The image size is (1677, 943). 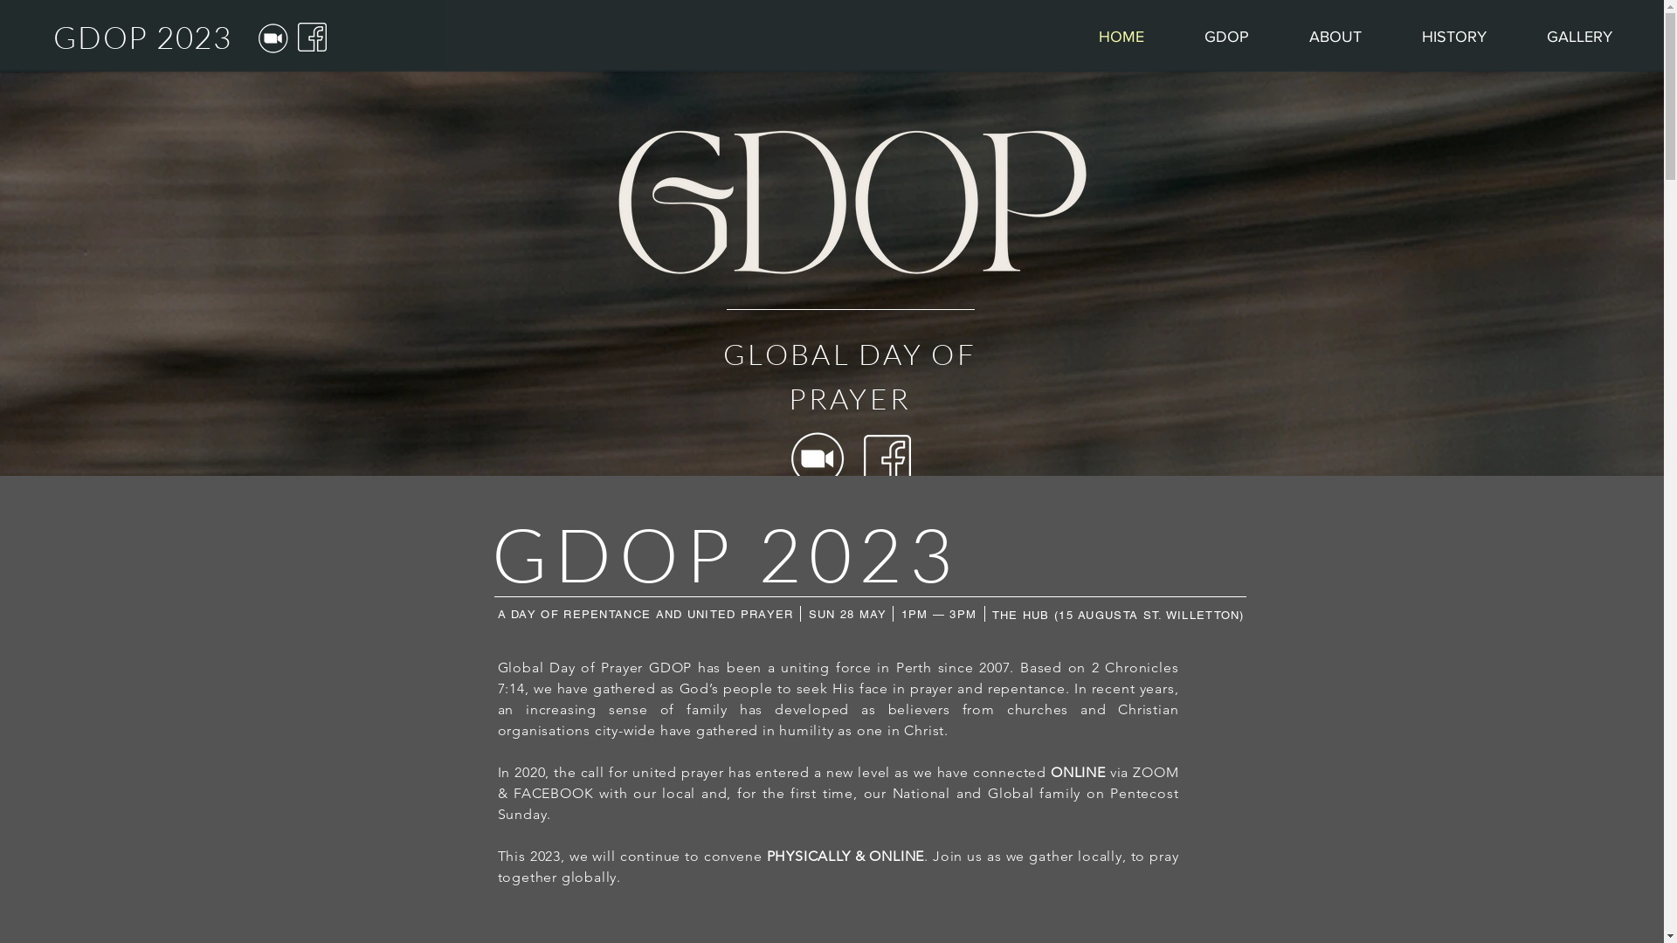 What do you see at coordinates (1121, 37) in the screenshot?
I see `HOME` at bounding box center [1121, 37].